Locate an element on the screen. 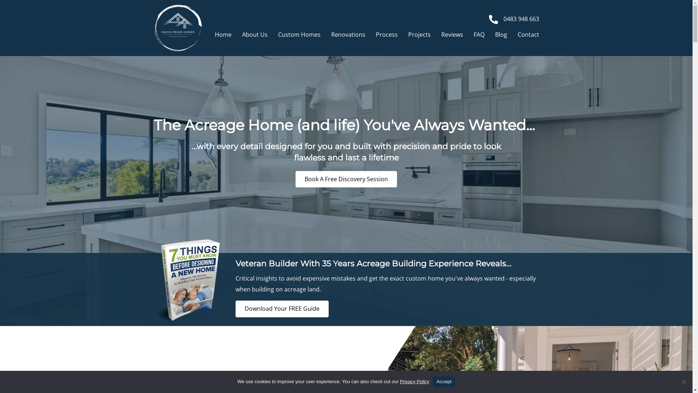 This screenshot has height=393, width=698. No is located at coordinates (683, 382).